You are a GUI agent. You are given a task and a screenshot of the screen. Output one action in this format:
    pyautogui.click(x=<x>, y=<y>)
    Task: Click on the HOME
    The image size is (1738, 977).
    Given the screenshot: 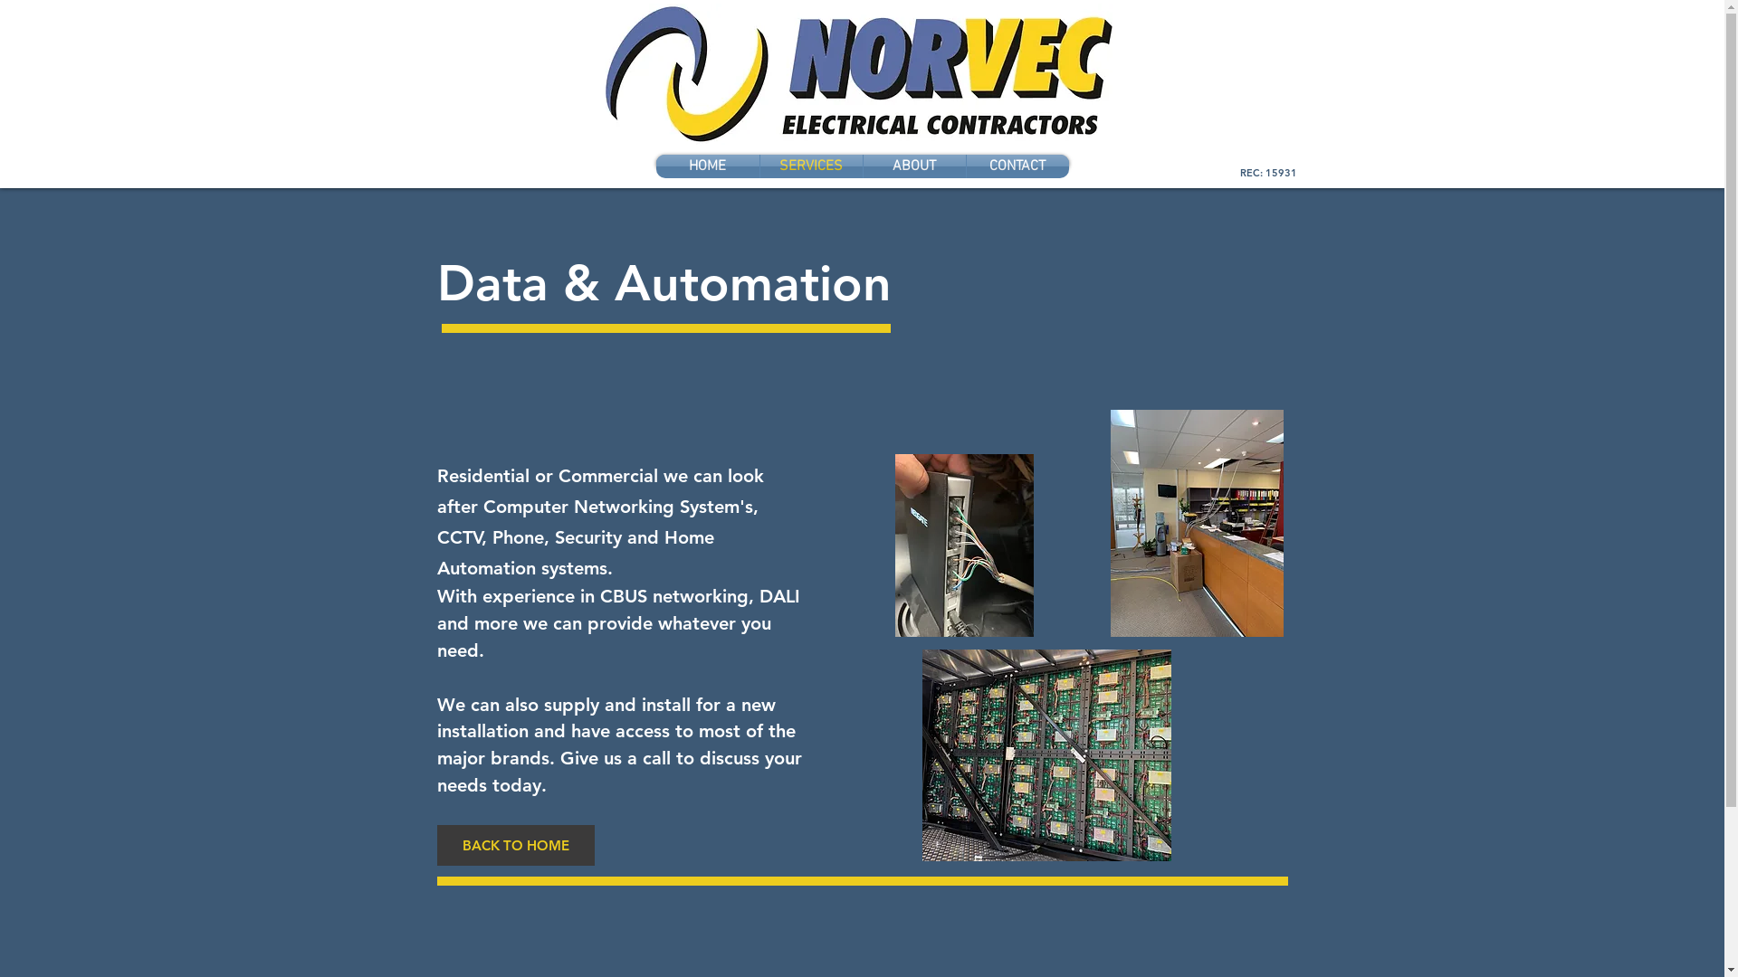 What is the action you would take?
    pyautogui.click(x=707, y=166)
    